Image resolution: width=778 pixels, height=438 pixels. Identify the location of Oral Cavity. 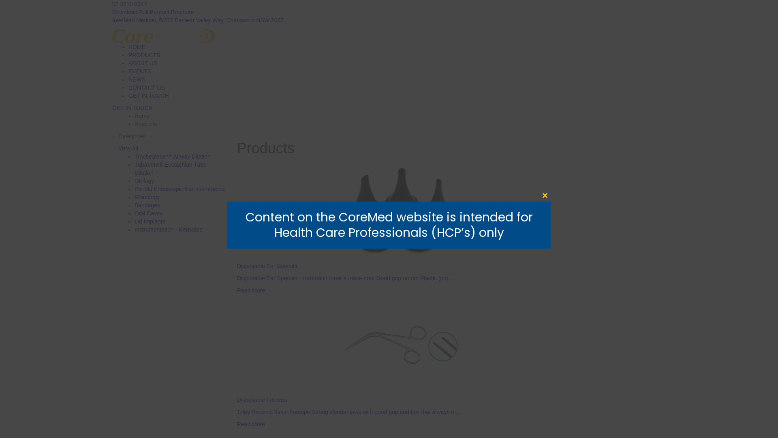
(148, 213).